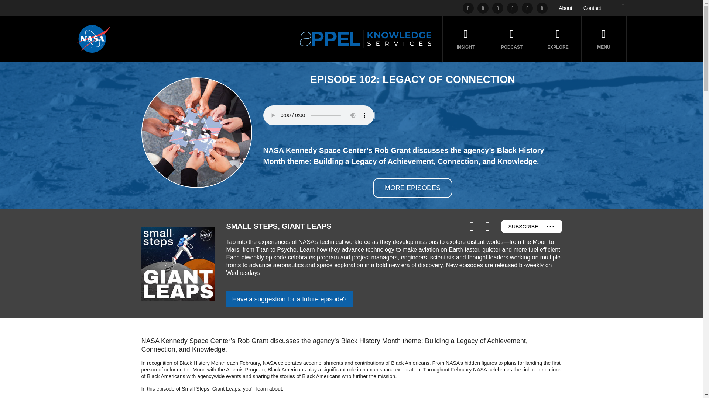 This screenshot has height=398, width=709. Describe the element at coordinates (592, 8) in the screenshot. I see `Contact` at that location.